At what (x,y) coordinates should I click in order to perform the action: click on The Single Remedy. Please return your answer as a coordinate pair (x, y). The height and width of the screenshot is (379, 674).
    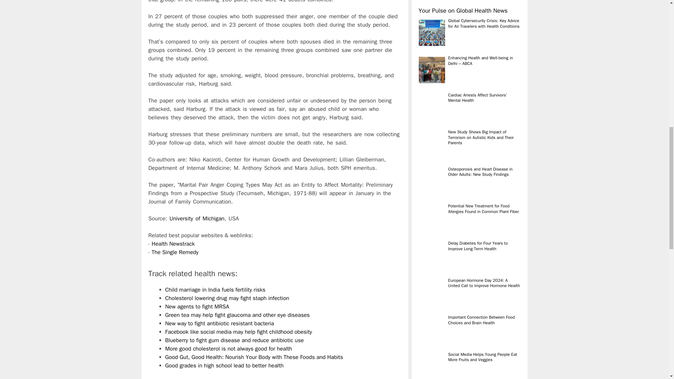
    Looking at the image, I should click on (175, 252).